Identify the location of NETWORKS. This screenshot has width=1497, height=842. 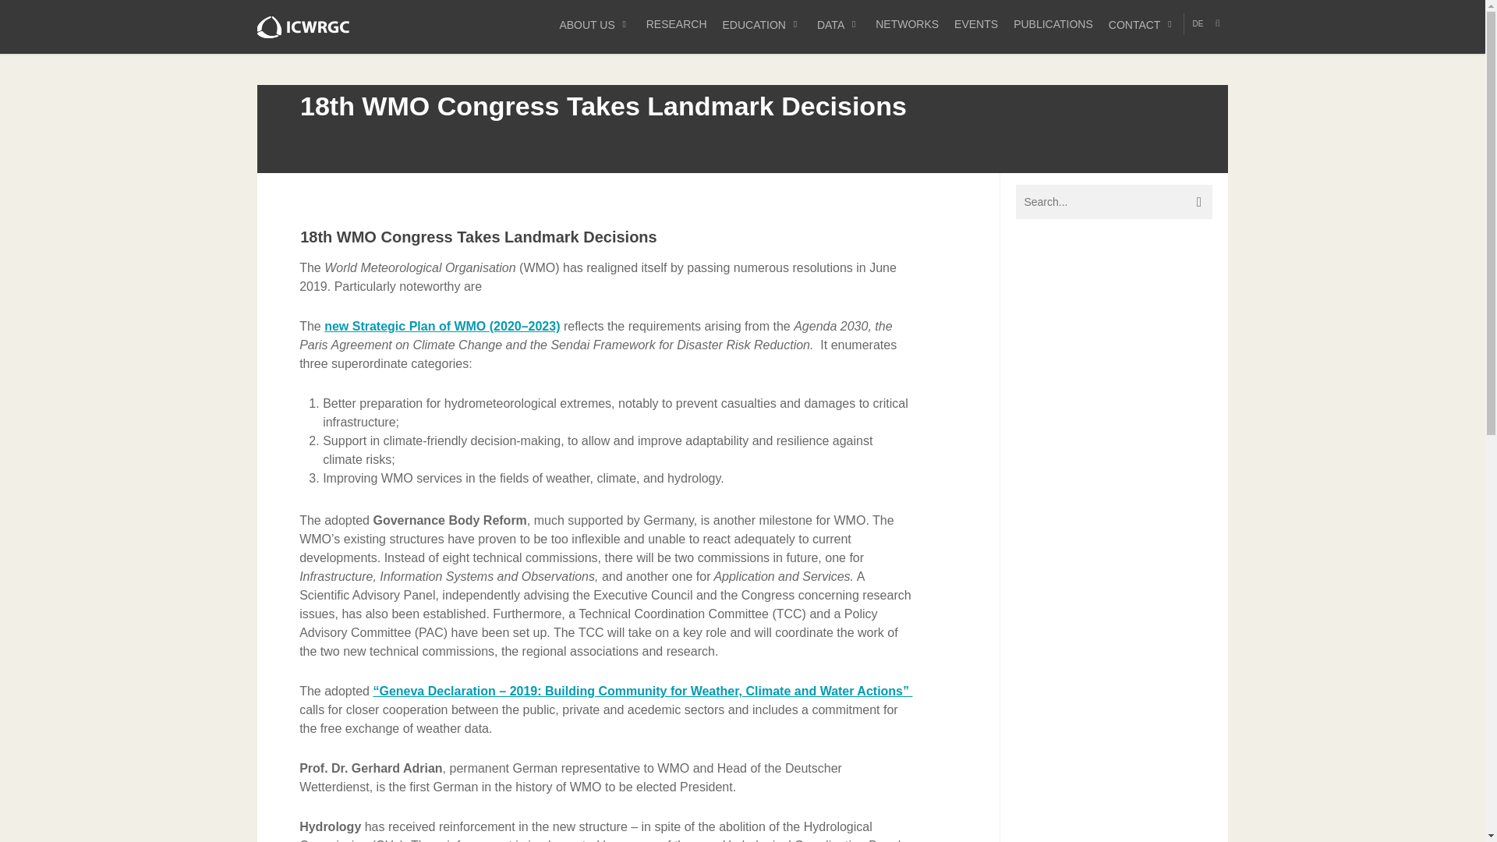
(907, 24).